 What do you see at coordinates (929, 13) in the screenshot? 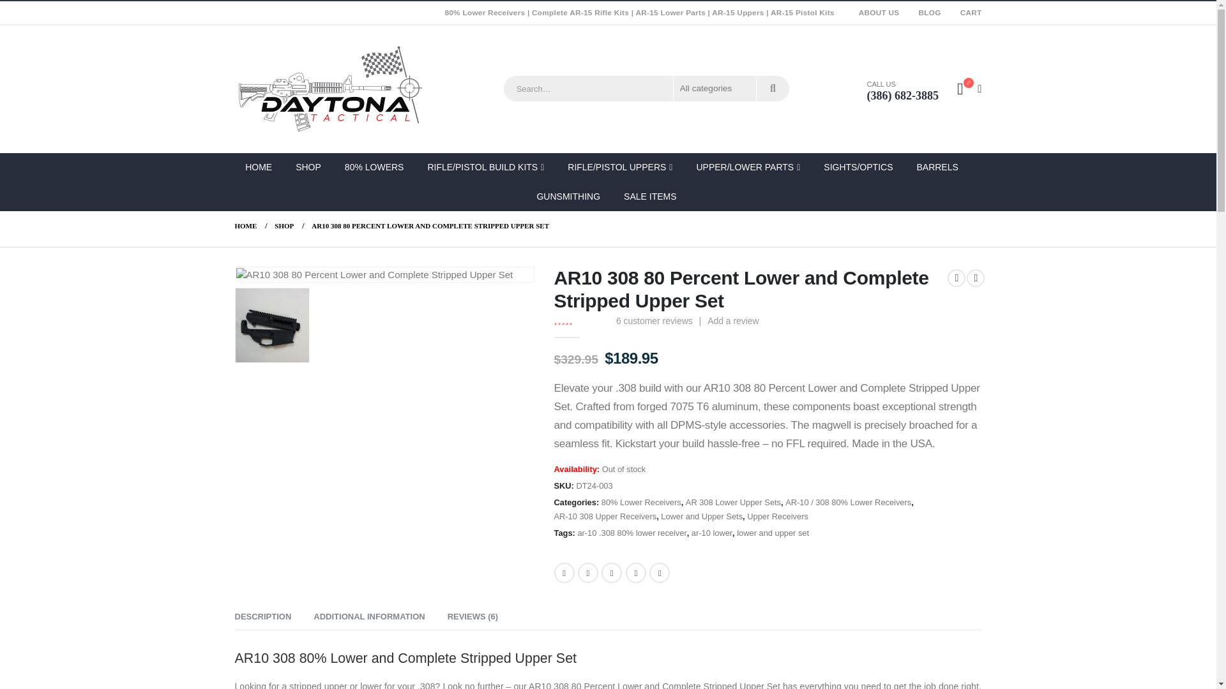
I see `BLOG` at bounding box center [929, 13].